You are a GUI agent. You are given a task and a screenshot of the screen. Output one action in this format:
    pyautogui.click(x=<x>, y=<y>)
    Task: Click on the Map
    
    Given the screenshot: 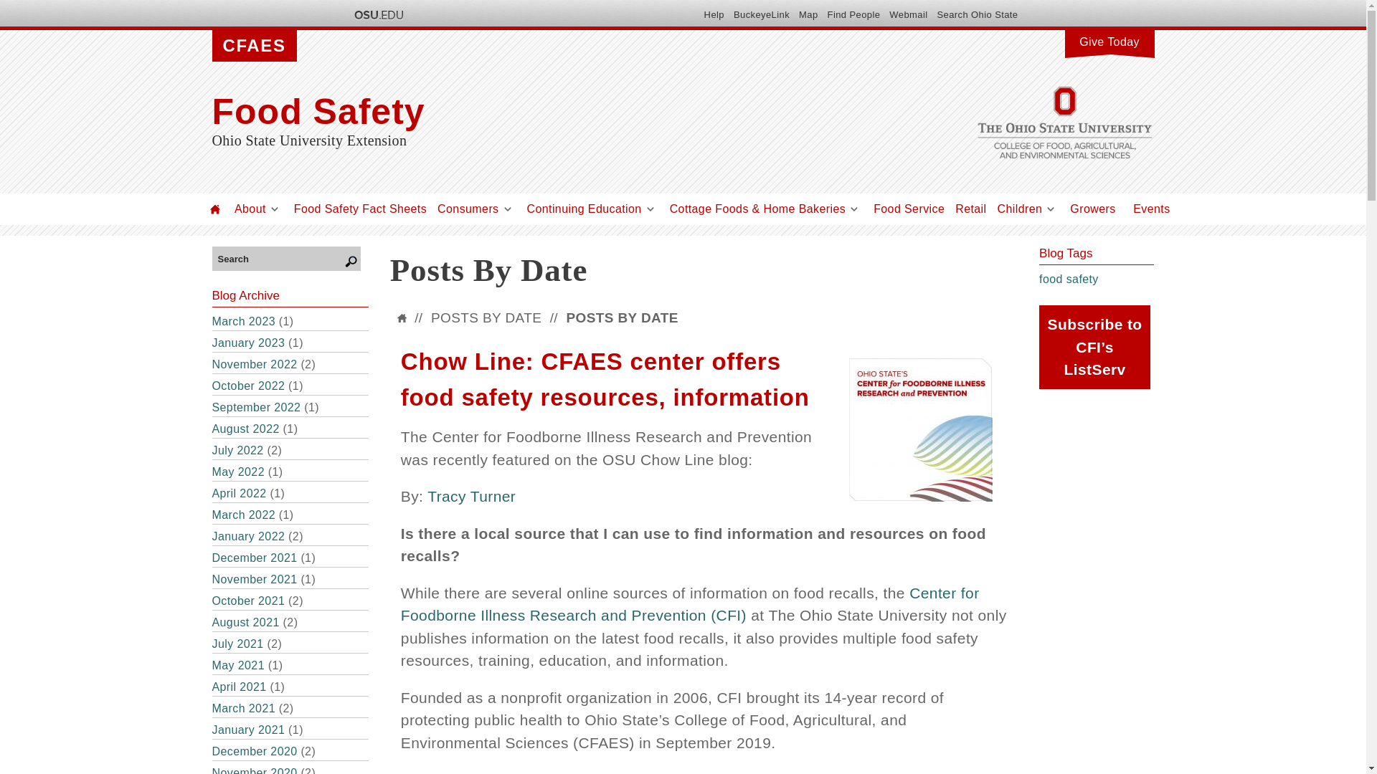 What is the action you would take?
    pyautogui.click(x=808, y=14)
    